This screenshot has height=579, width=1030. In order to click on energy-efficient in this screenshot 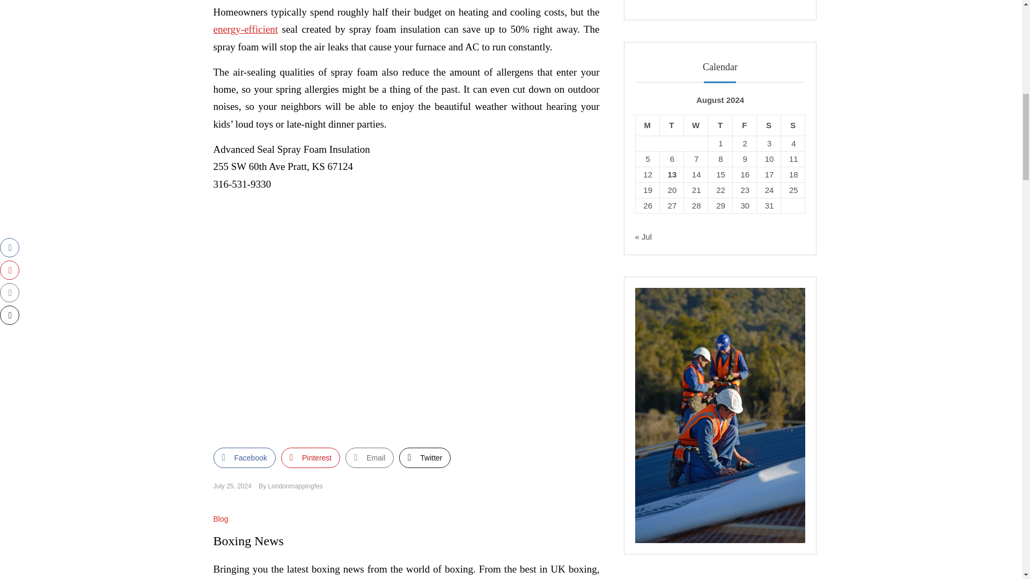, I will do `click(246, 29)`.